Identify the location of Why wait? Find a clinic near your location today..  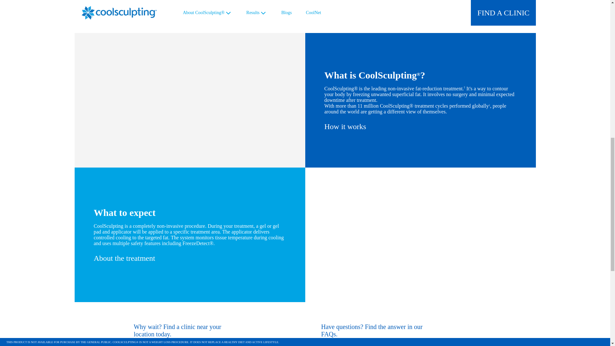
(194, 331).